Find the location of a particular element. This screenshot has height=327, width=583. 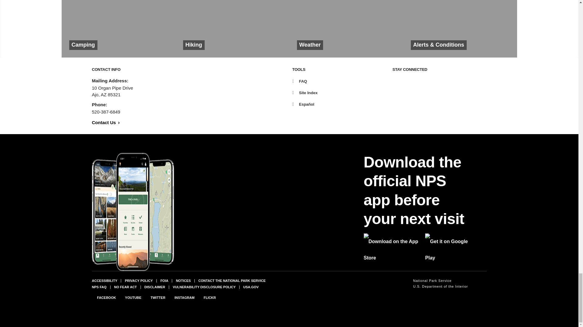

Camping is located at coordinates (118, 29).